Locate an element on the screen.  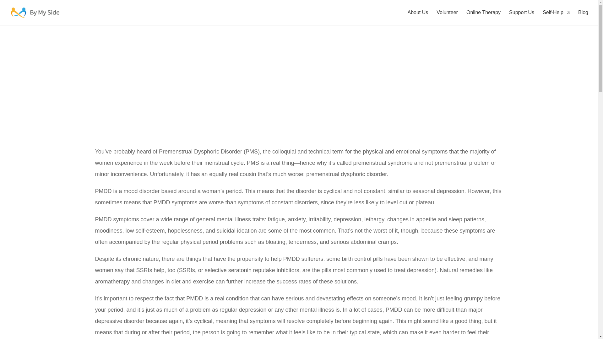
Volunteer is located at coordinates (447, 18).